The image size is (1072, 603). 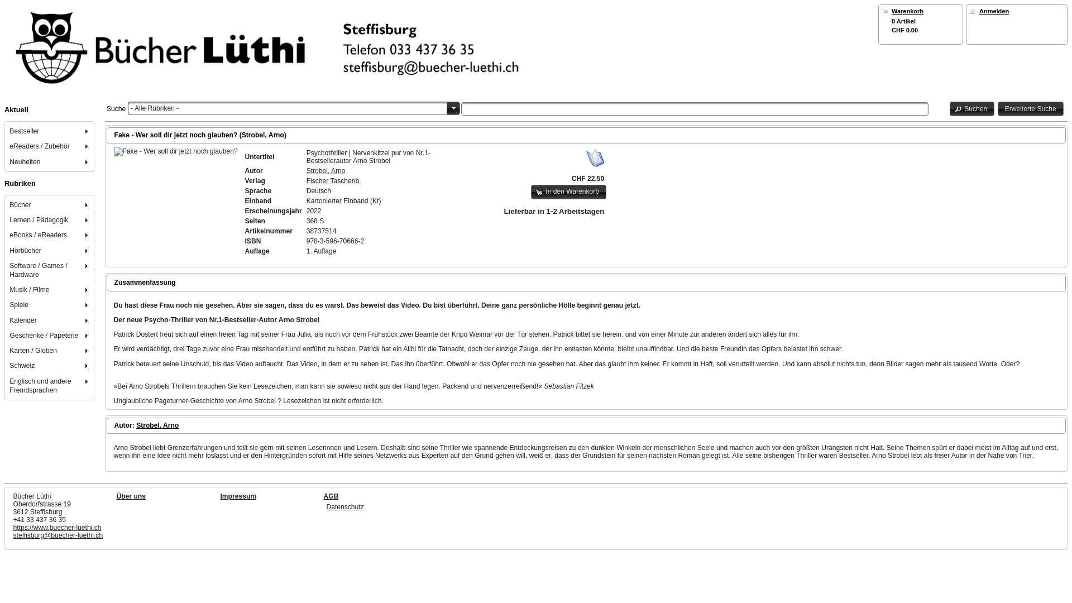 I want to click on Buch, so click(x=176, y=152).